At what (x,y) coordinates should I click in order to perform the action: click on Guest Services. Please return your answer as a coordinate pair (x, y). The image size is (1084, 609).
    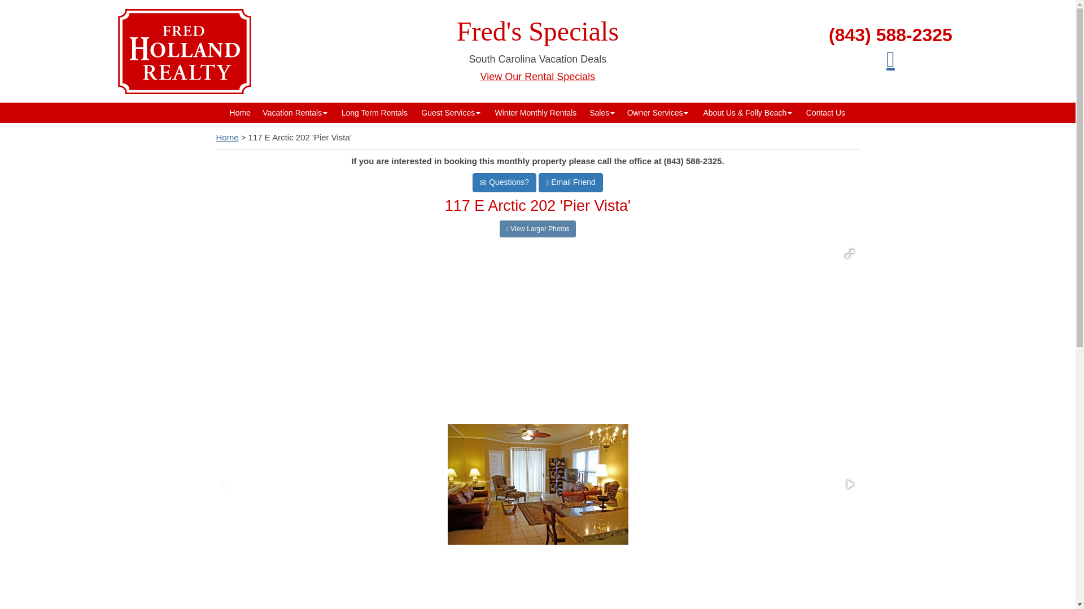
    Looking at the image, I should click on (451, 113).